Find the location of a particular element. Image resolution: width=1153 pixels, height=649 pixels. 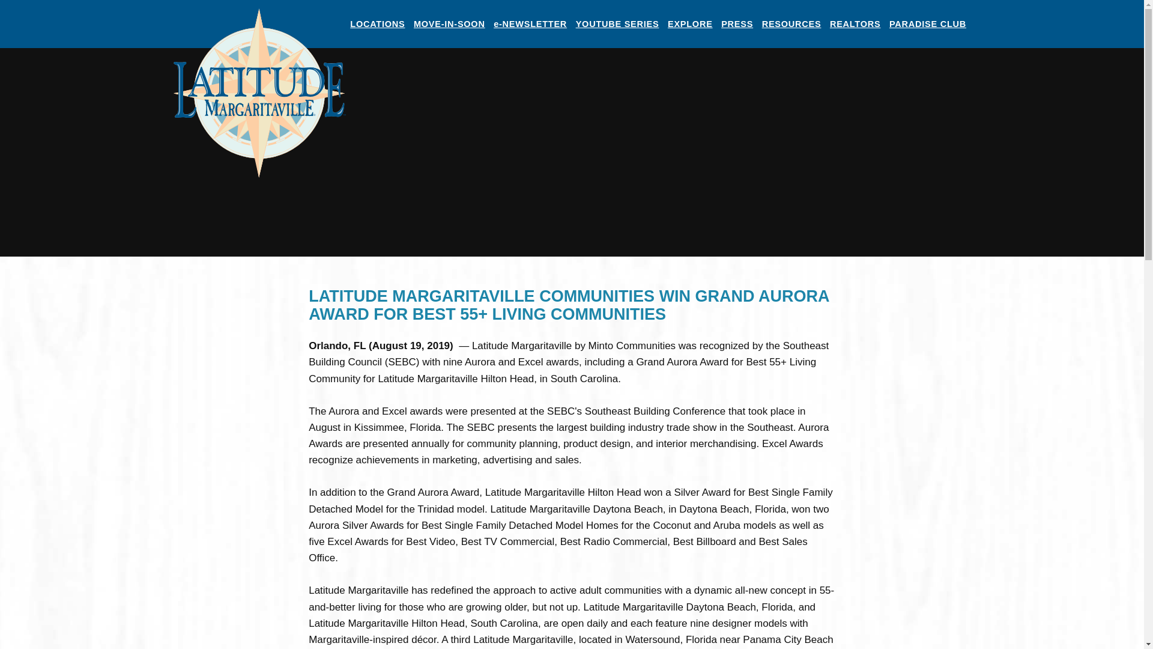

e-NEWSLETTER is located at coordinates (530, 24).